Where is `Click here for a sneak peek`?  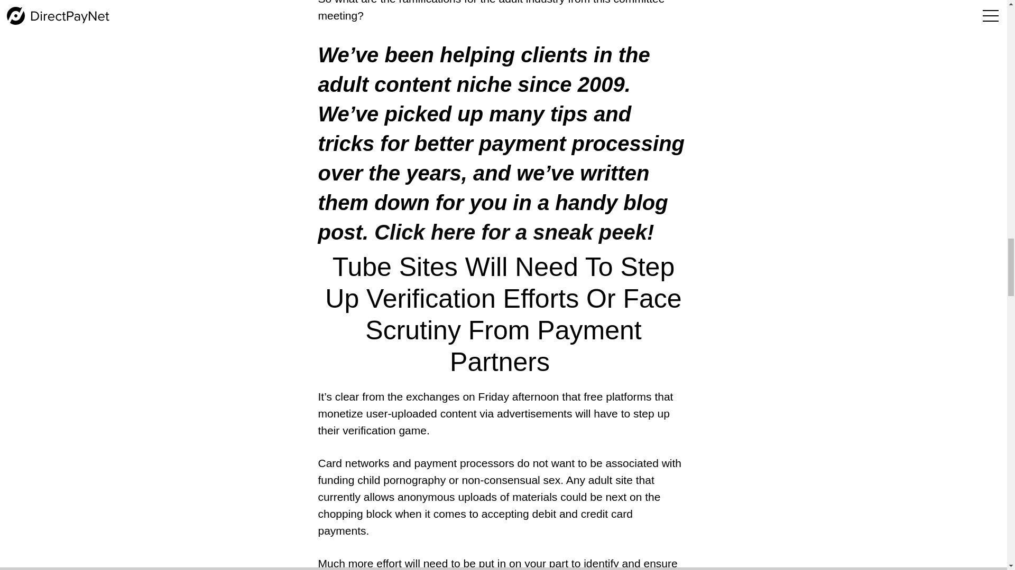 Click here for a sneak peek is located at coordinates (511, 232).